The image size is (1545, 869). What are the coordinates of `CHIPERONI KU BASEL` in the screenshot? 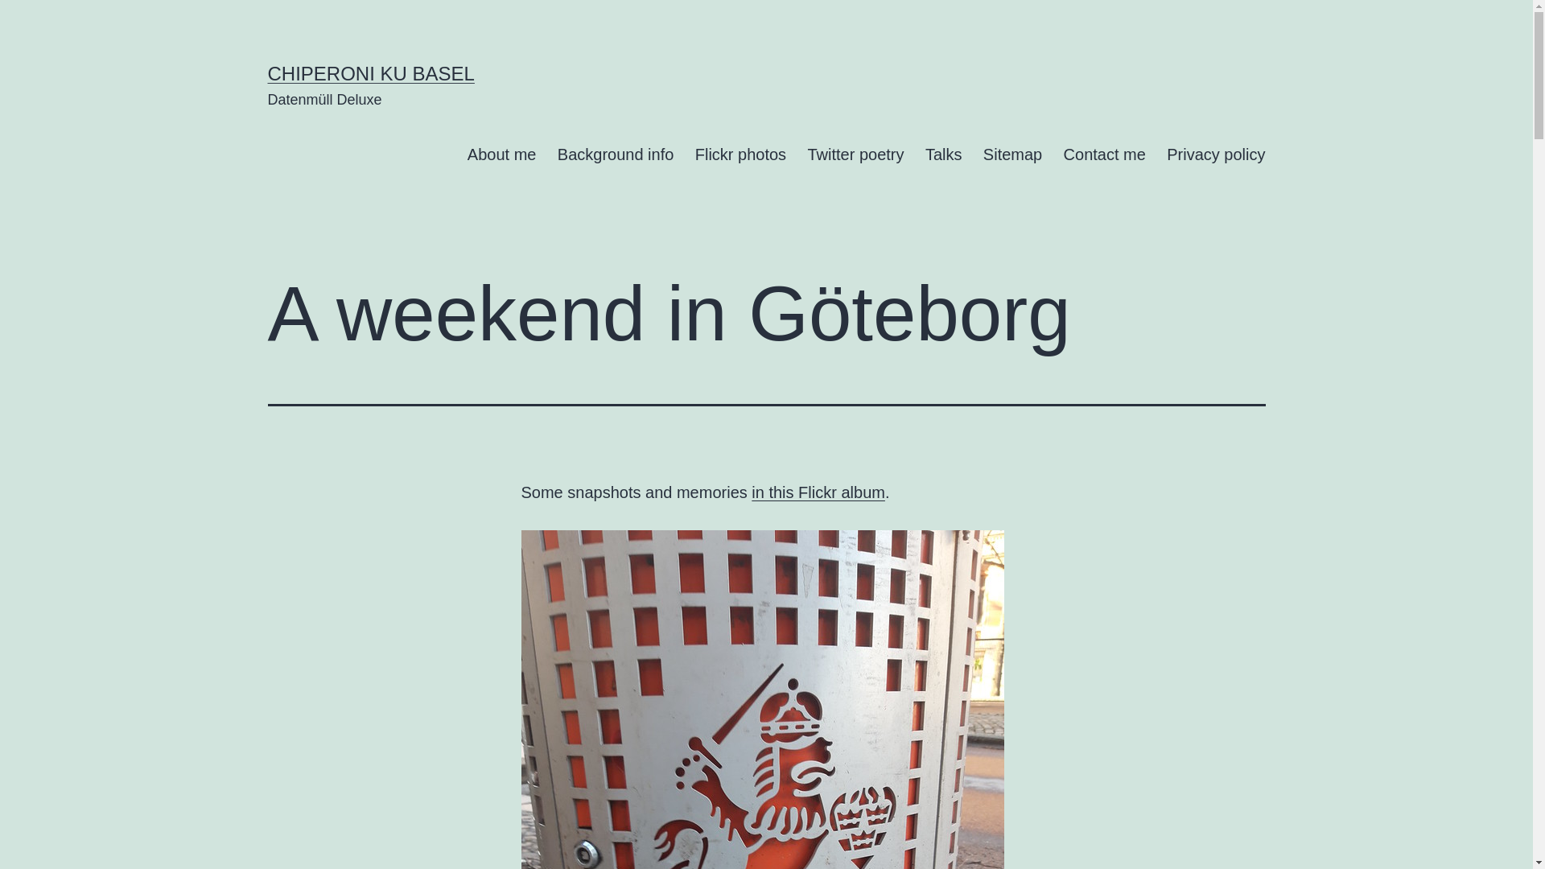 It's located at (370, 73).